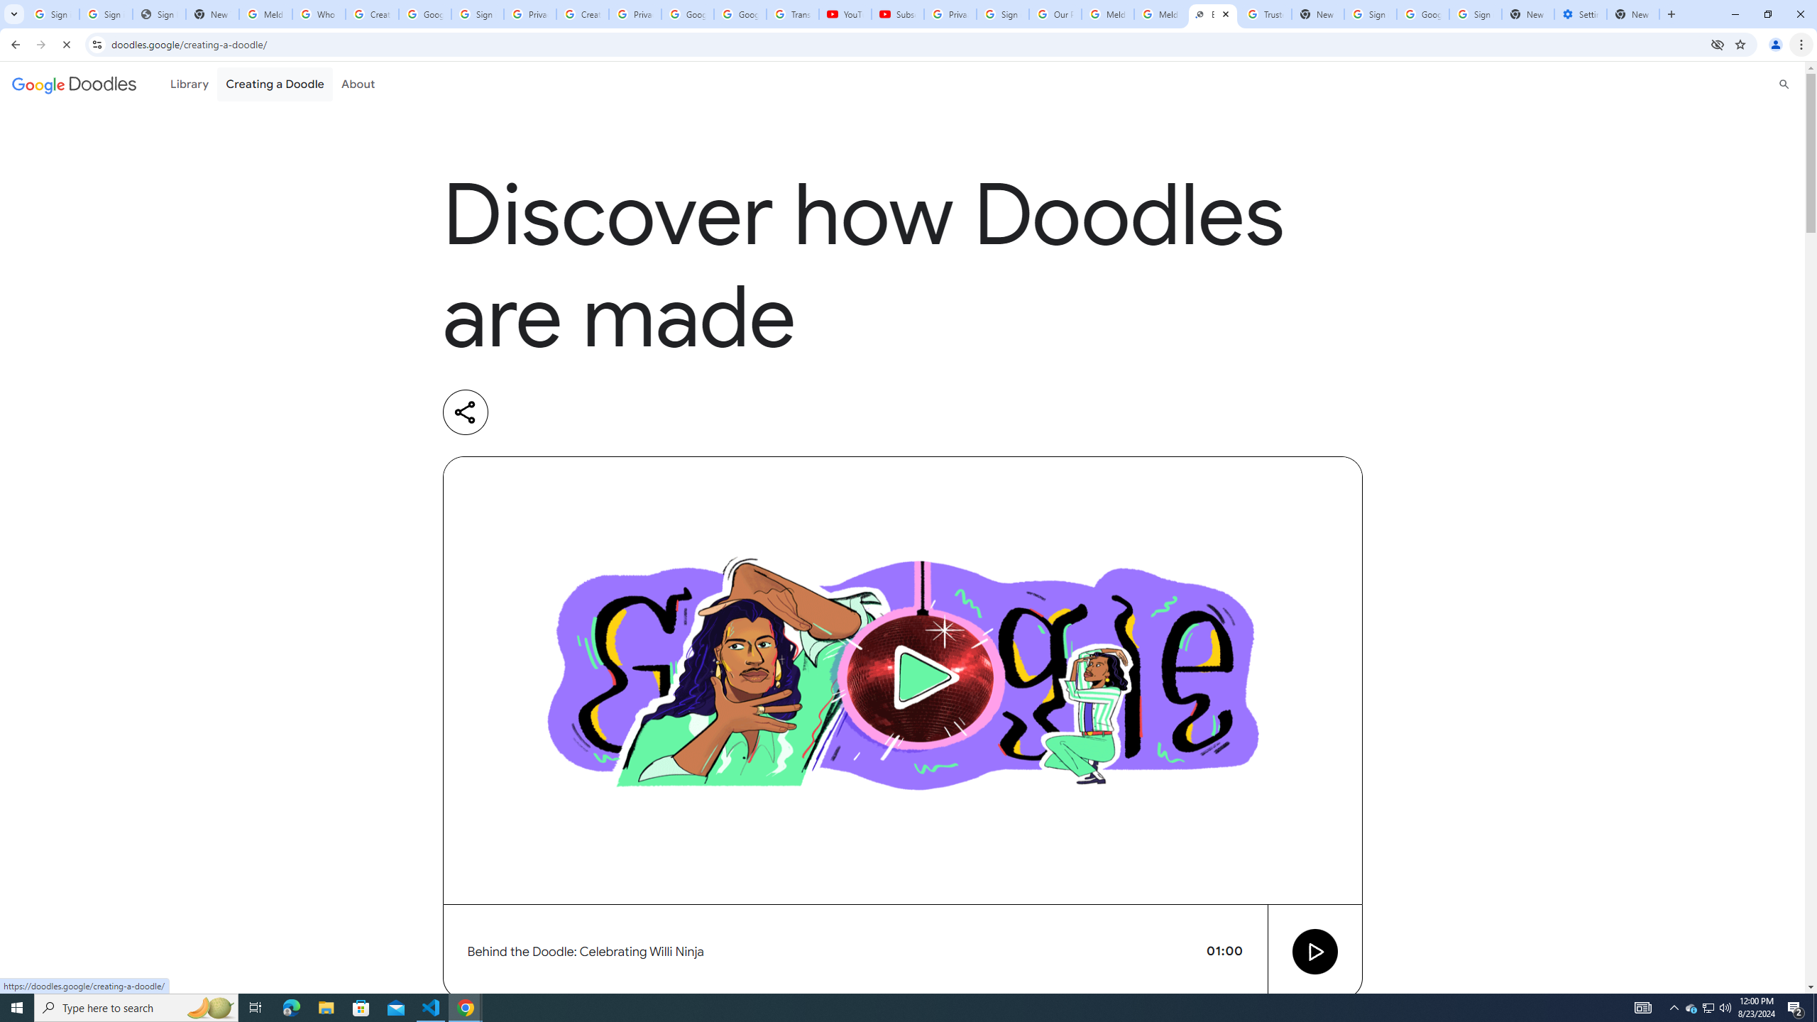  What do you see at coordinates (1422, 14) in the screenshot?
I see `Google Cybersecurity Innovations - Google Safety Center` at bounding box center [1422, 14].